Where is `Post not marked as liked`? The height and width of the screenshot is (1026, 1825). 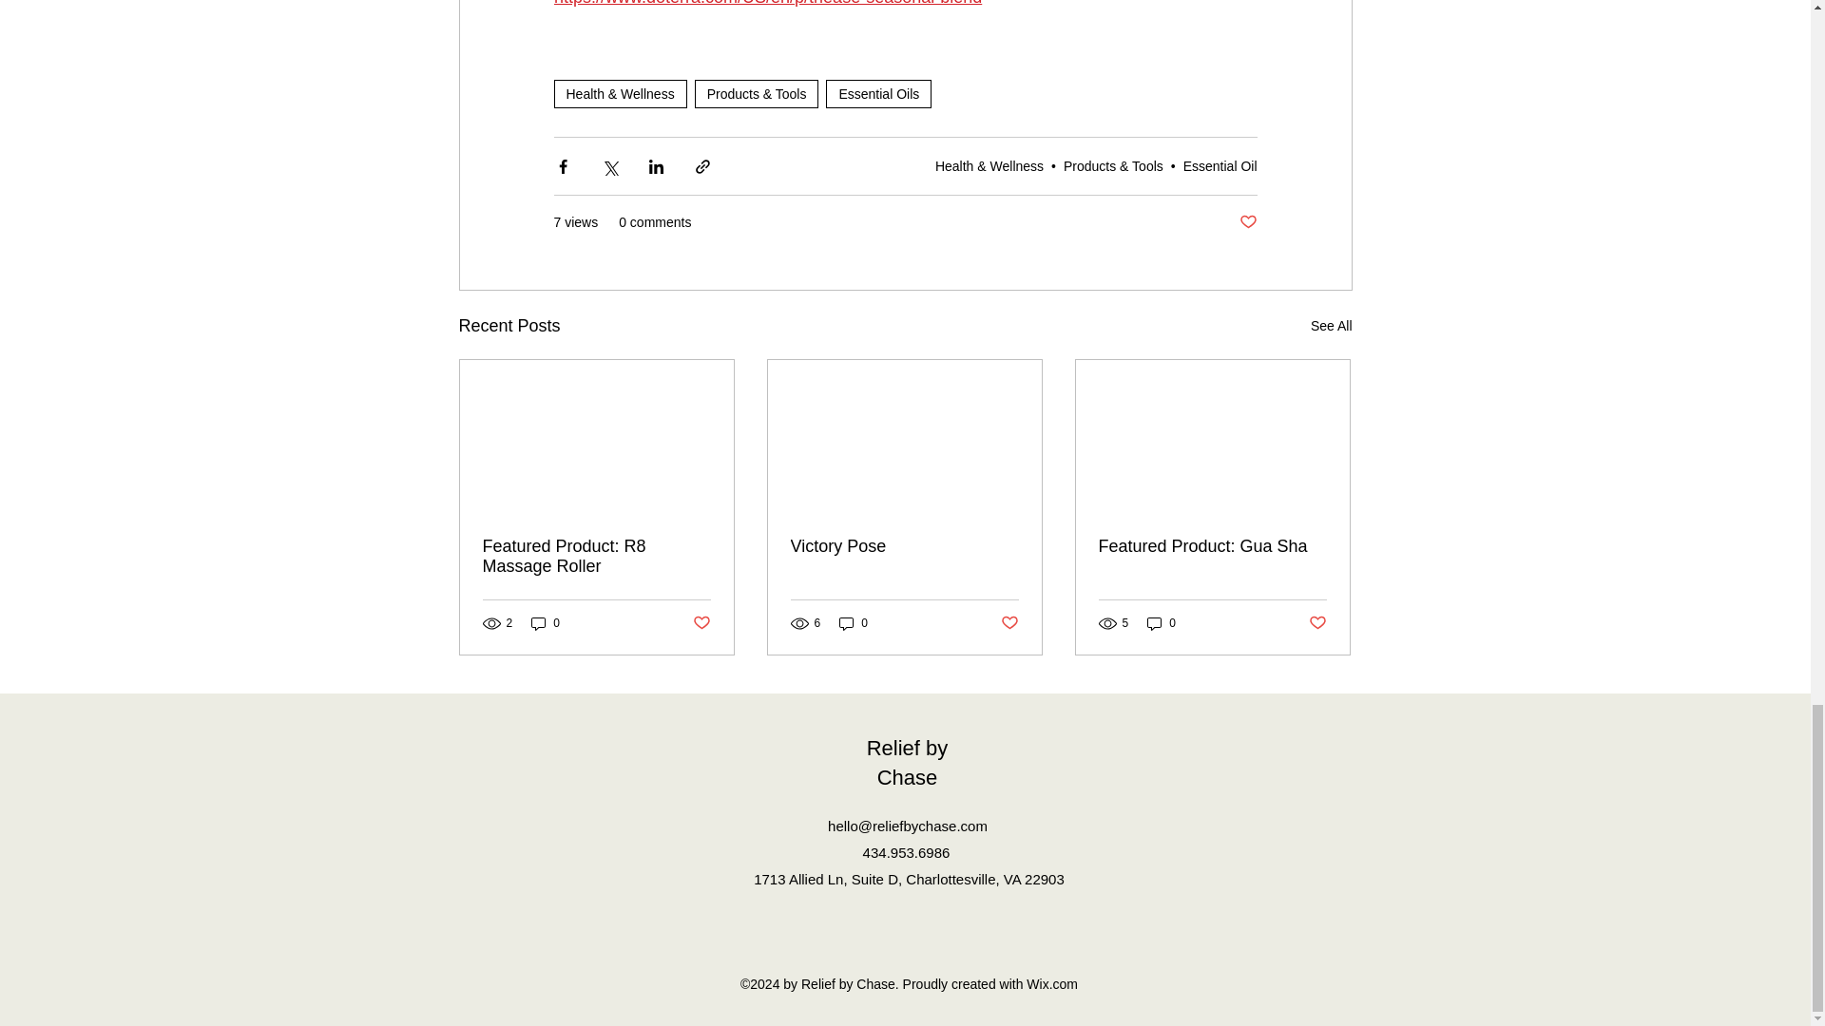
Post not marked as liked is located at coordinates (1247, 222).